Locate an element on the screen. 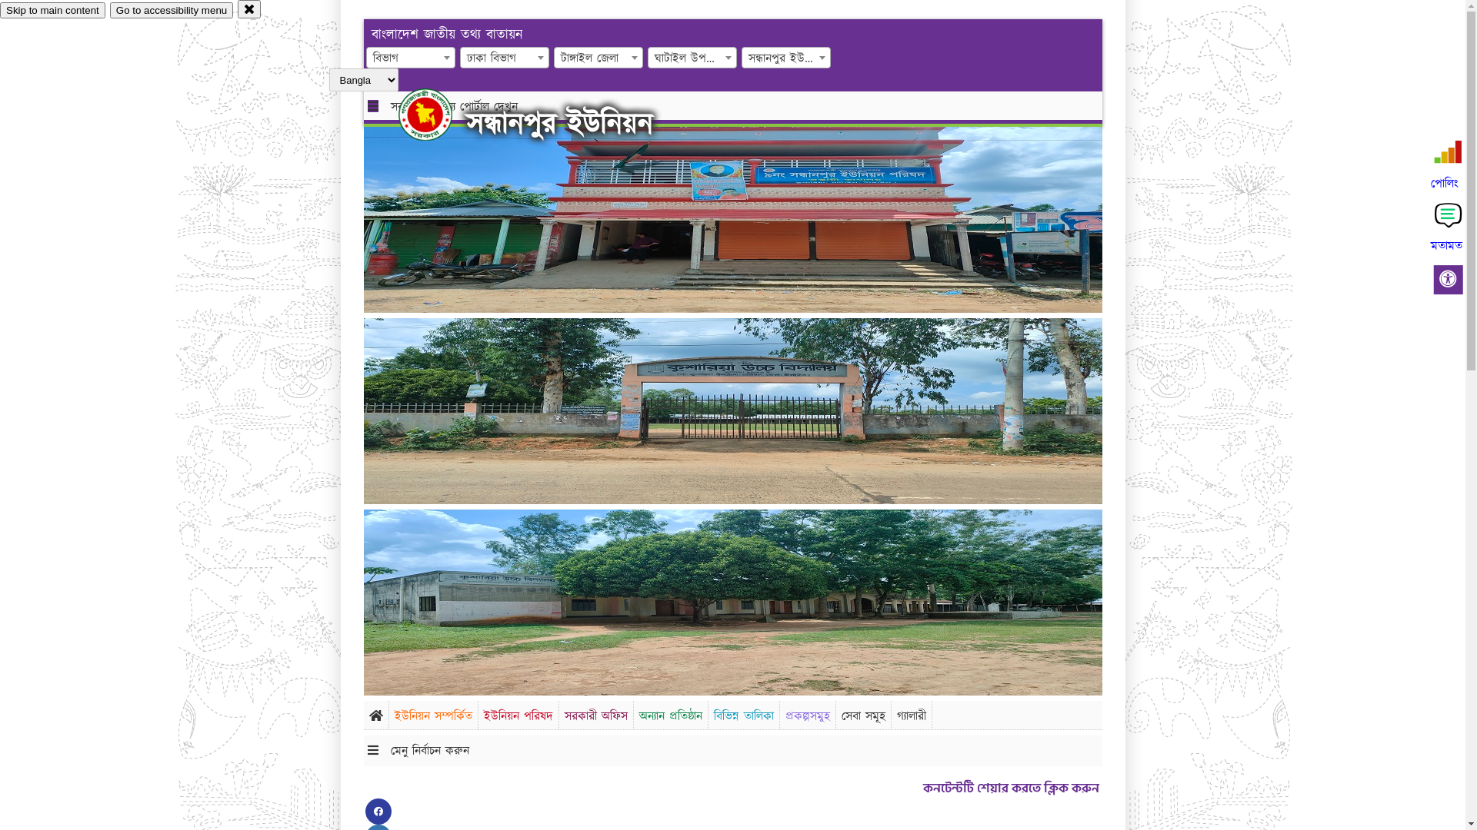  Skip to main content is located at coordinates (52, 11).